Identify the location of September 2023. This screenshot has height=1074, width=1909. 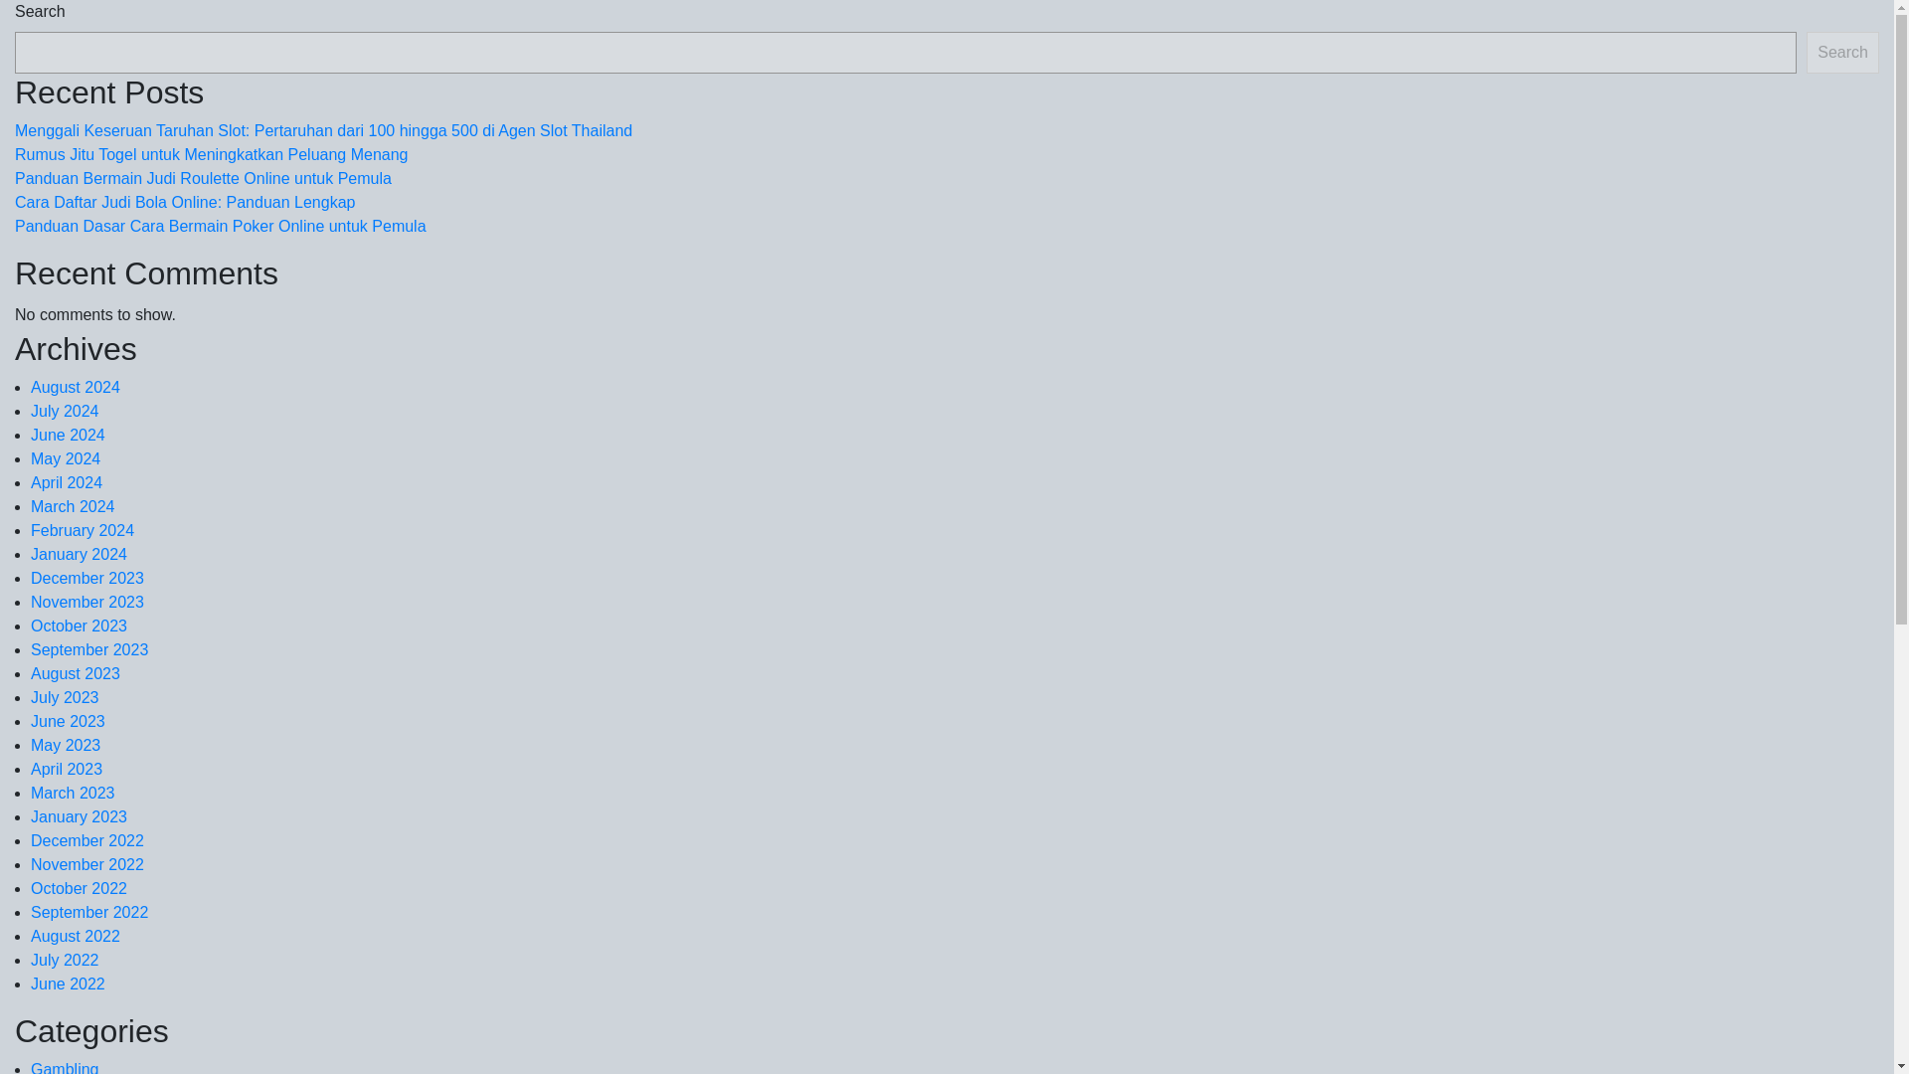
(89, 649).